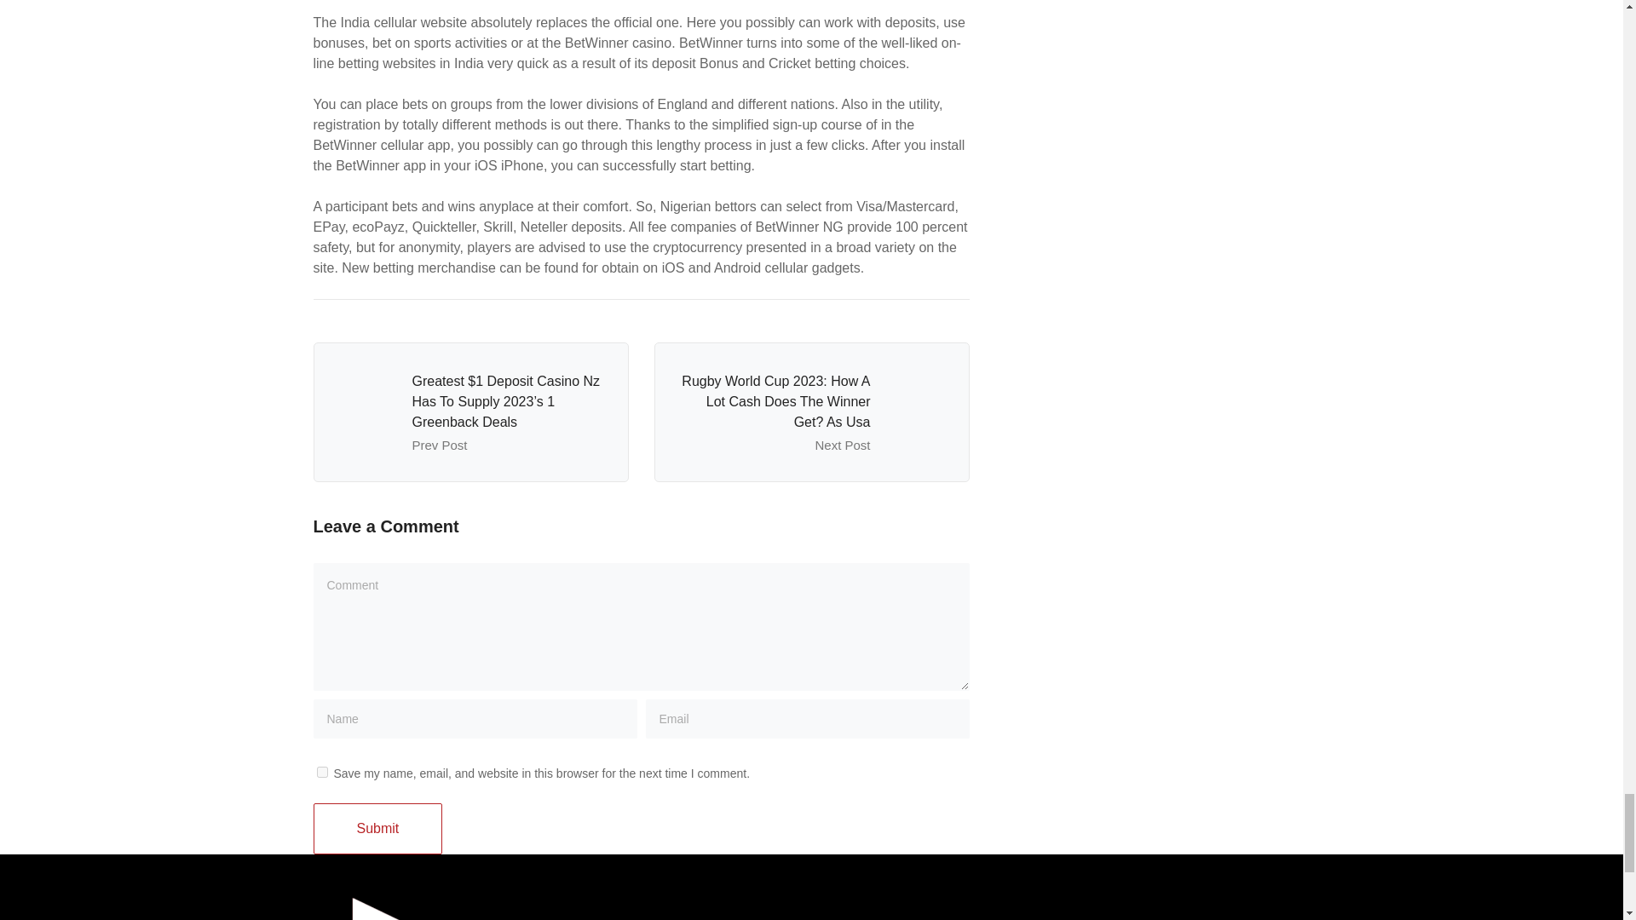 The width and height of the screenshot is (1636, 920). What do you see at coordinates (322, 772) in the screenshot?
I see `yes` at bounding box center [322, 772].